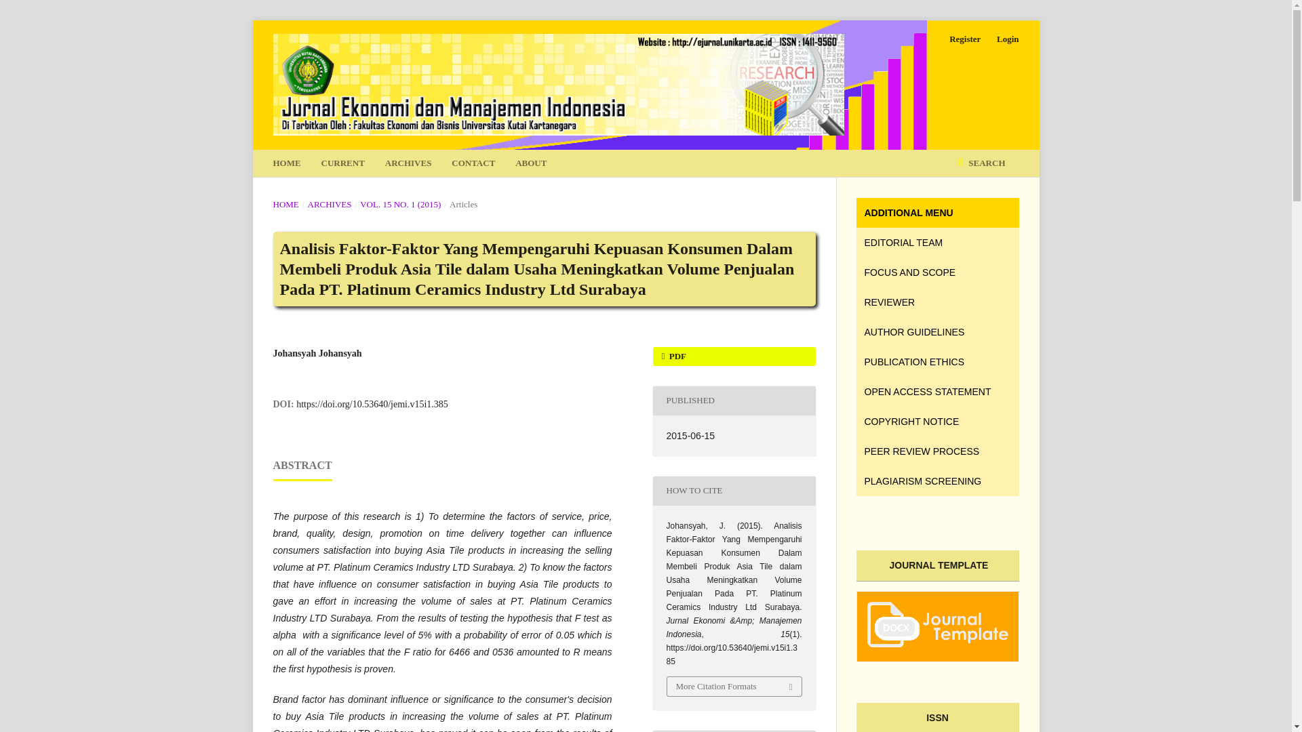 This screenshot has height=732, width=1302. Describe the element at coordinates (981, 163) in the screenshot. I see `SEARCH` at that location.